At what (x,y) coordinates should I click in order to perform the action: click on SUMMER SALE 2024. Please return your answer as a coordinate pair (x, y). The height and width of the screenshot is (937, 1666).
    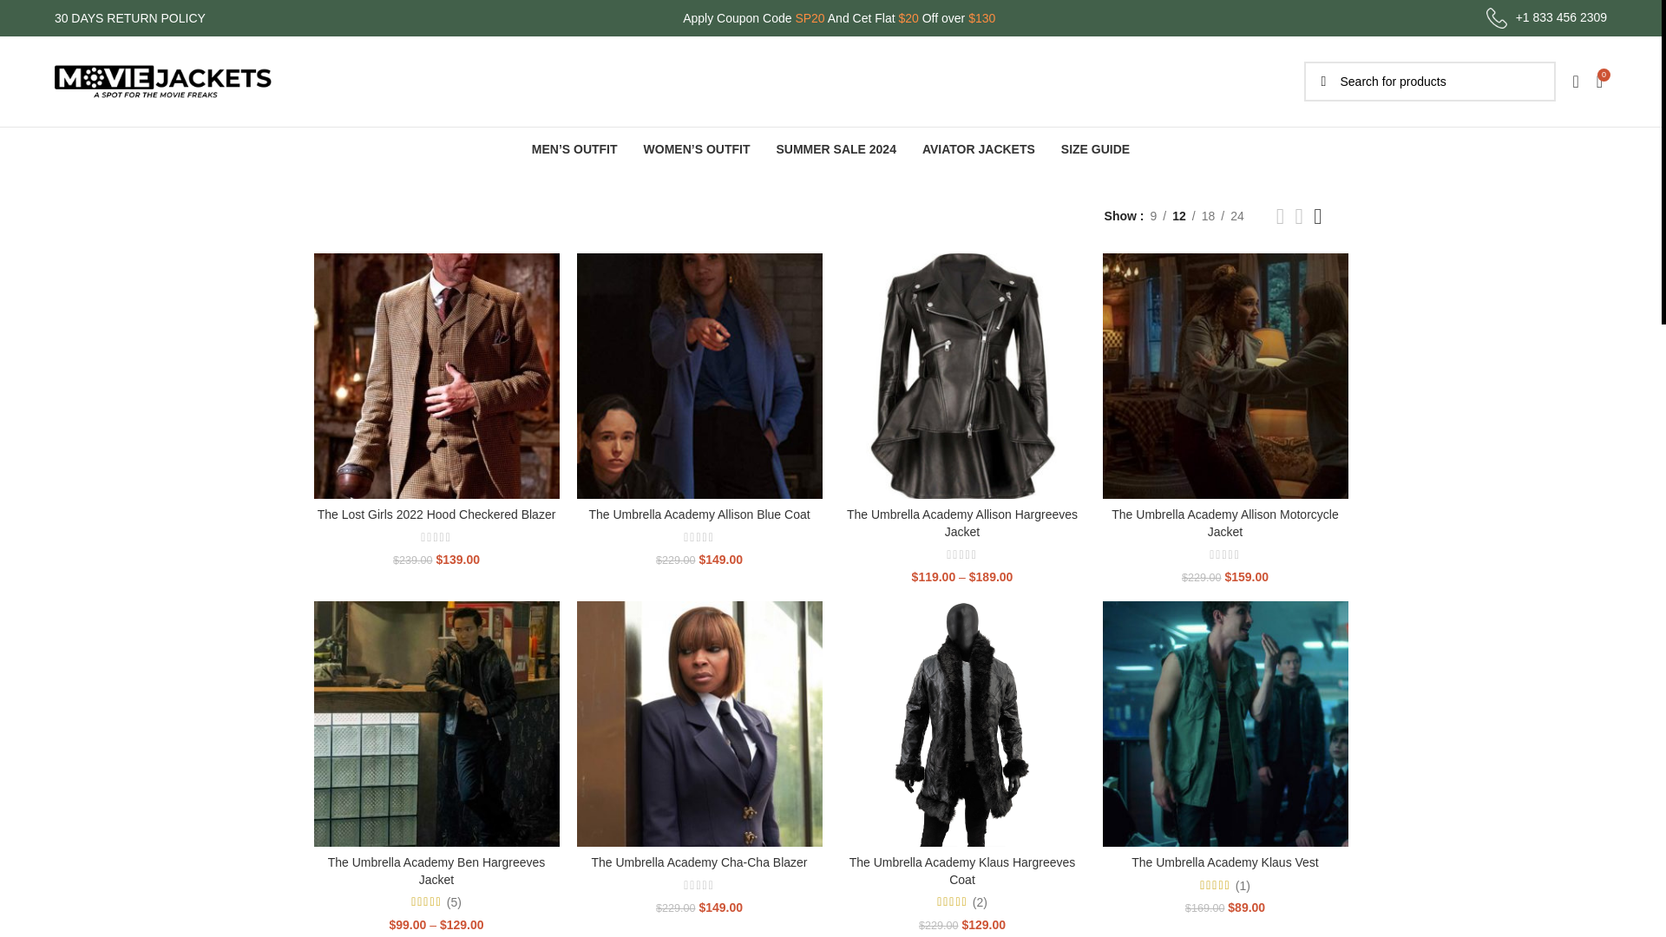
    Looking at the image, I should click on (836, 149).